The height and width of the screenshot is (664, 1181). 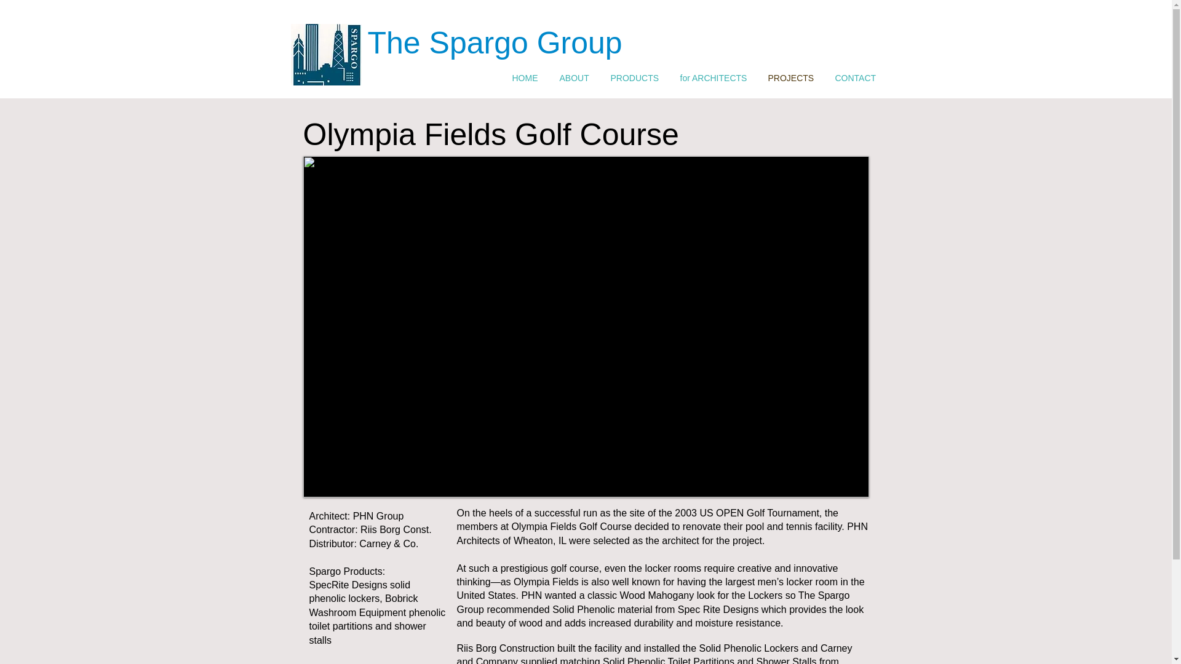 What do you see at coordinates (527, 78) in the screenshot?
I see `HOME` at bounding box center [527, 78].